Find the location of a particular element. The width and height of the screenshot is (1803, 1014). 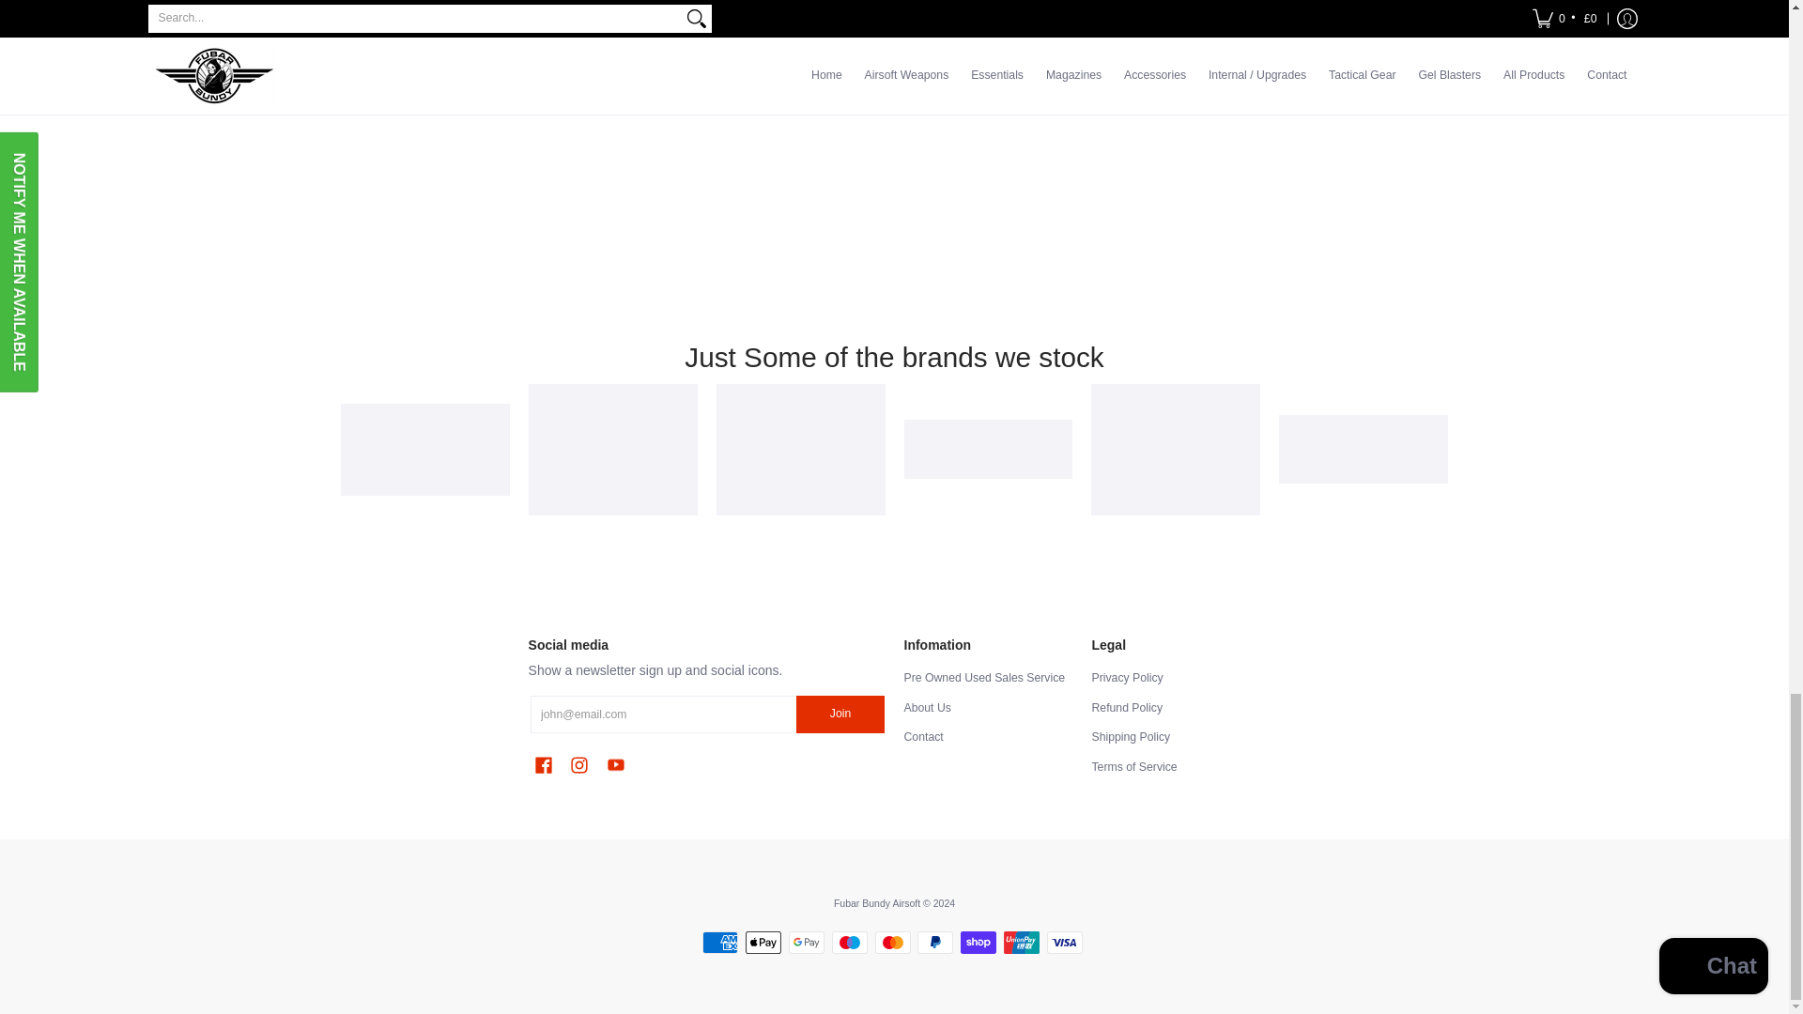

Mastercard is located at coordinates (892, 943).